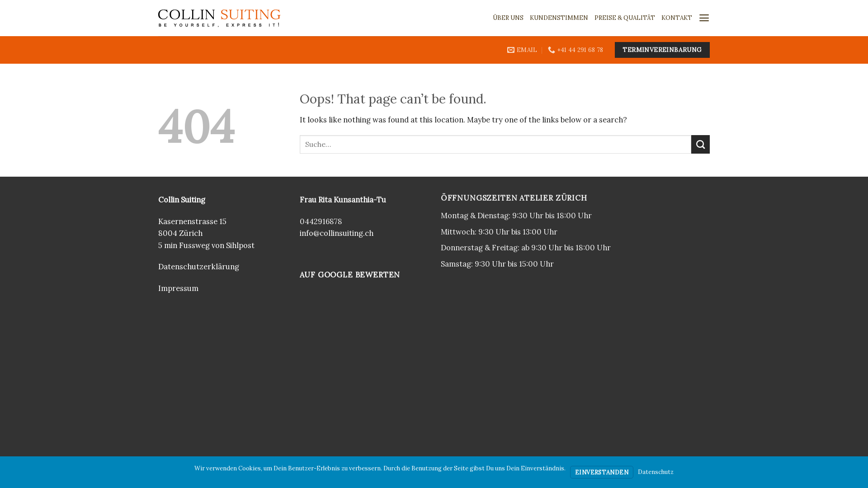 The image size is (868, 488). Describe the element at coordinates (178, 288) in the screenshot. I see `Impressum` at that location.